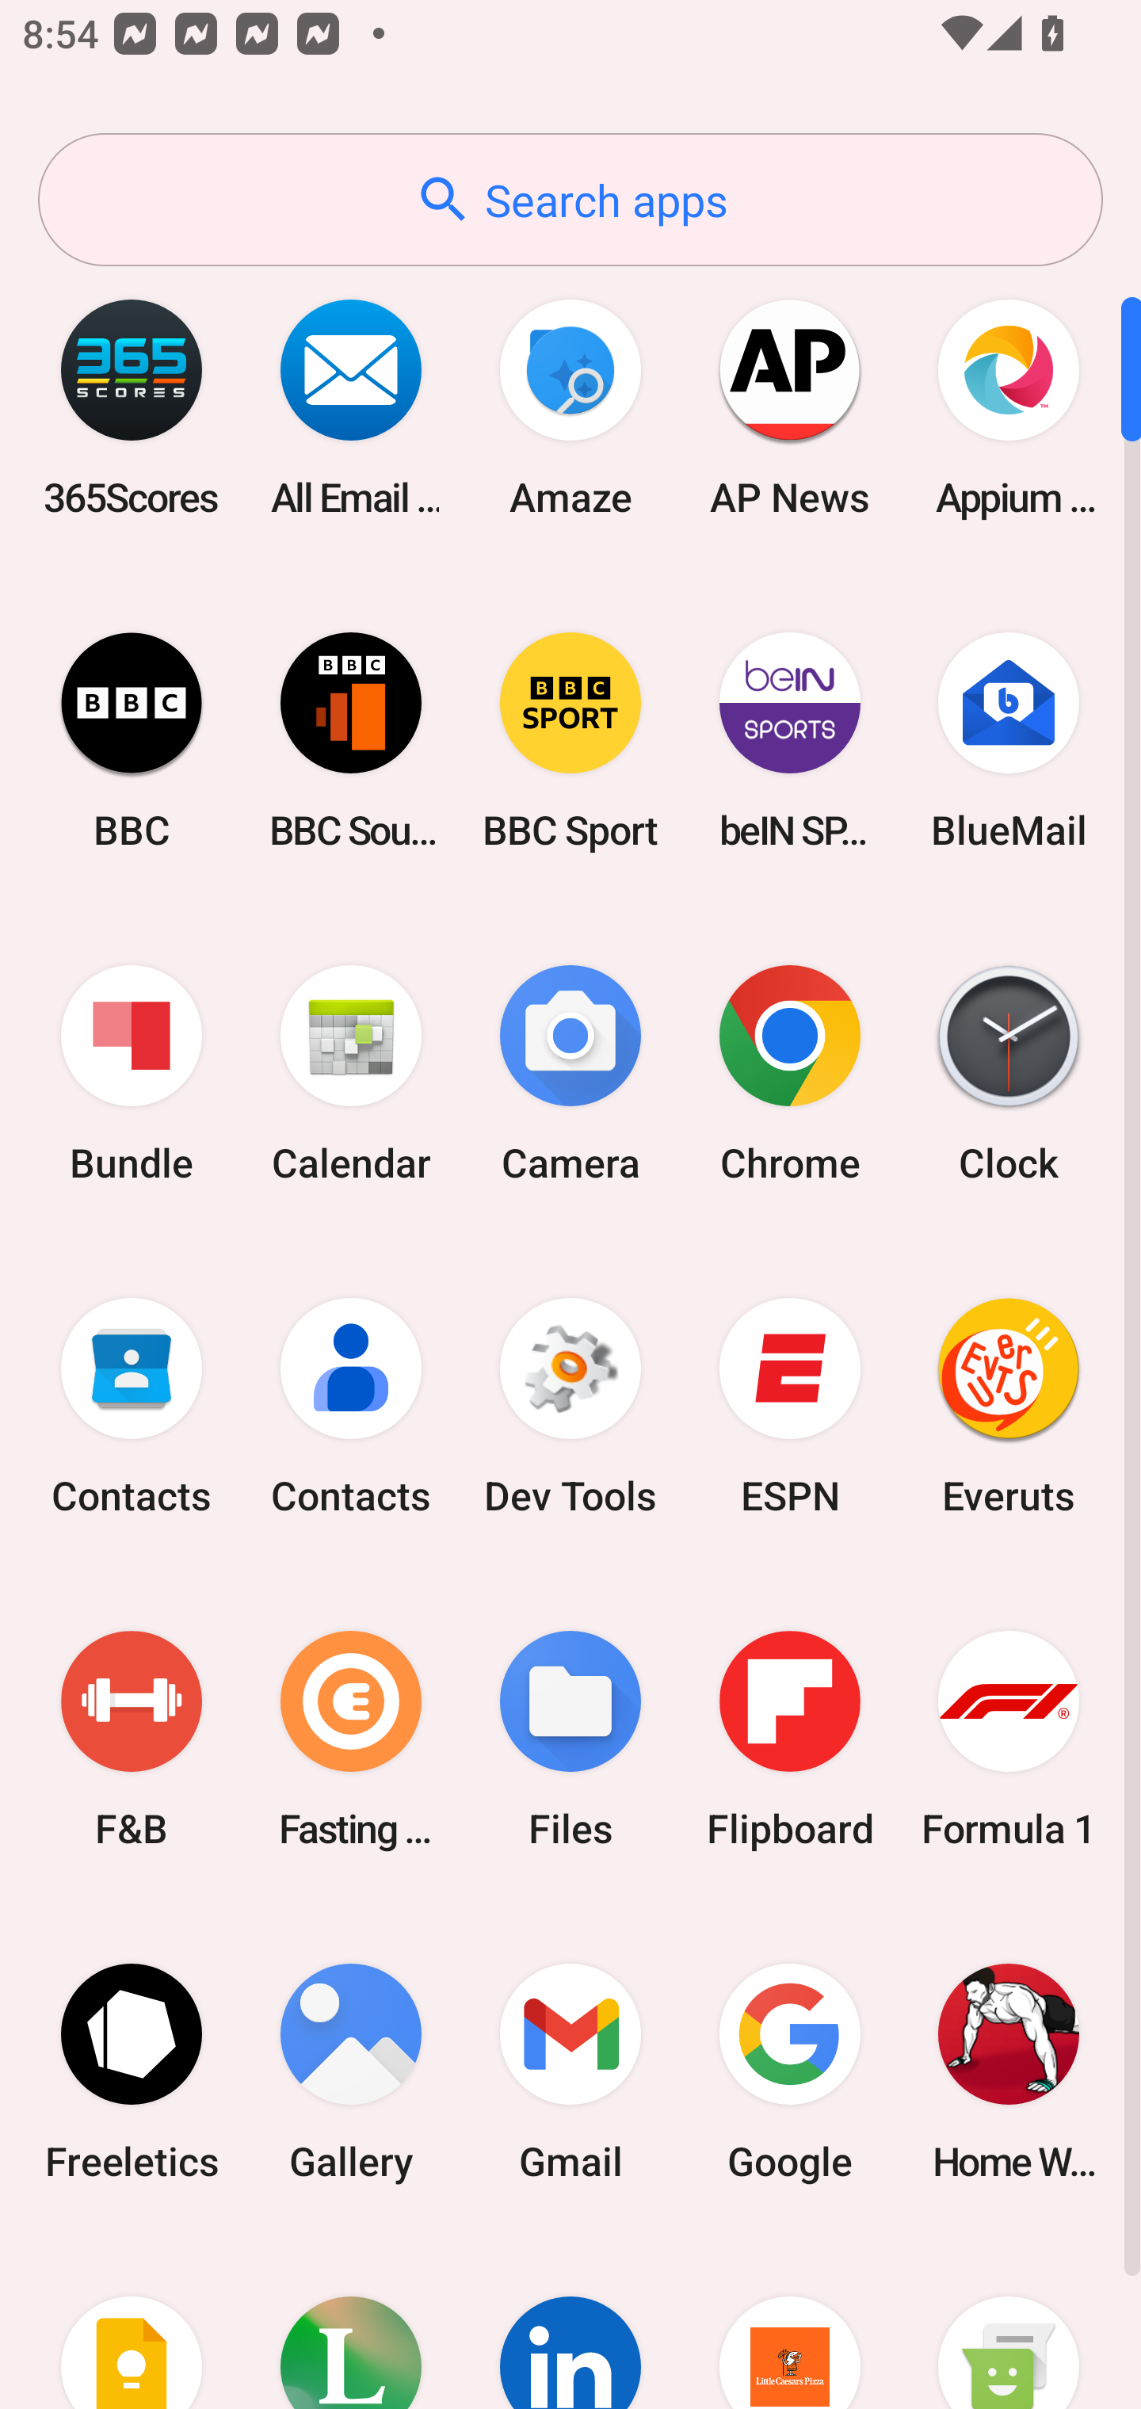 This screenshot has width=1141, height=2409. What do you see at coordinates (789, 2071) in the screenshot?
I see `Google` at bounding box center [789, 2071].